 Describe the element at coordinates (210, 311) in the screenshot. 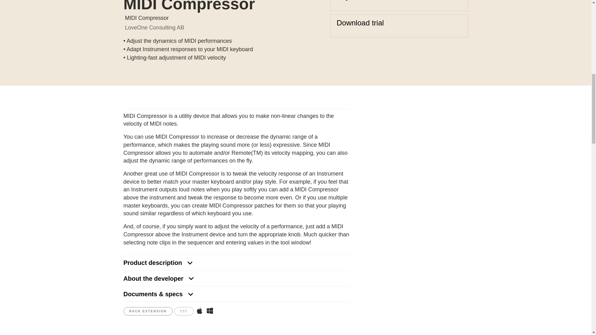

I see `Windows compatible` at that location.